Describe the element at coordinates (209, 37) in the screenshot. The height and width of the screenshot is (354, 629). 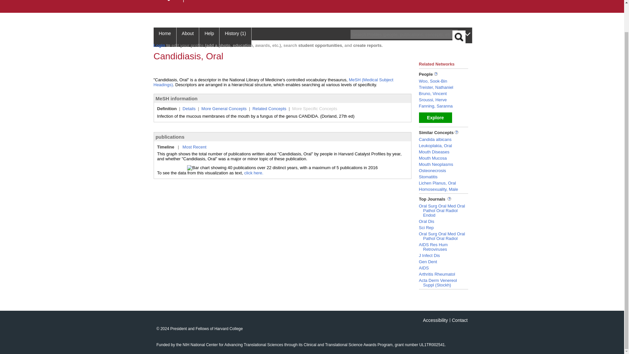
I see `Help` at that location.